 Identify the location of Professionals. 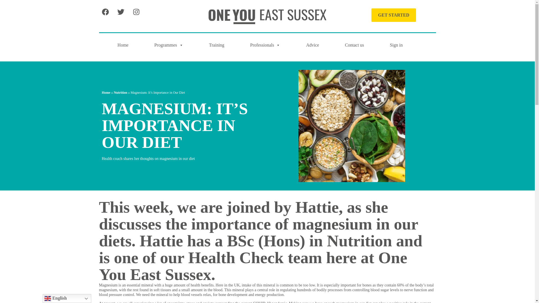
(265, 45).